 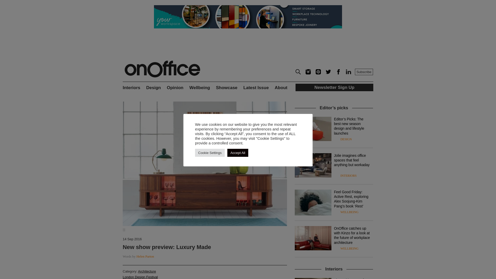 I want to click on Posts by Helen Parton, so click(x=145, y=256).